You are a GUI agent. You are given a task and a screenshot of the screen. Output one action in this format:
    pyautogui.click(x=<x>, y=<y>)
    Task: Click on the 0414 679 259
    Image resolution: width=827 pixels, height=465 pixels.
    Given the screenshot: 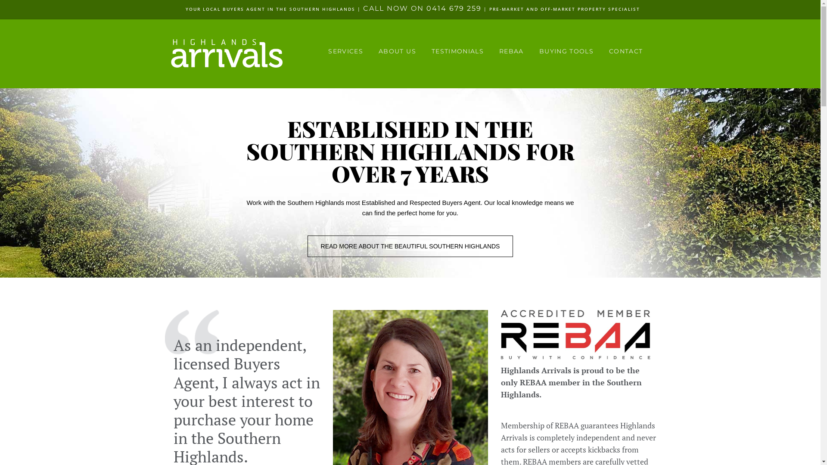 What is the action you would take?
    pyautogui.click(x=454, y=9)
    